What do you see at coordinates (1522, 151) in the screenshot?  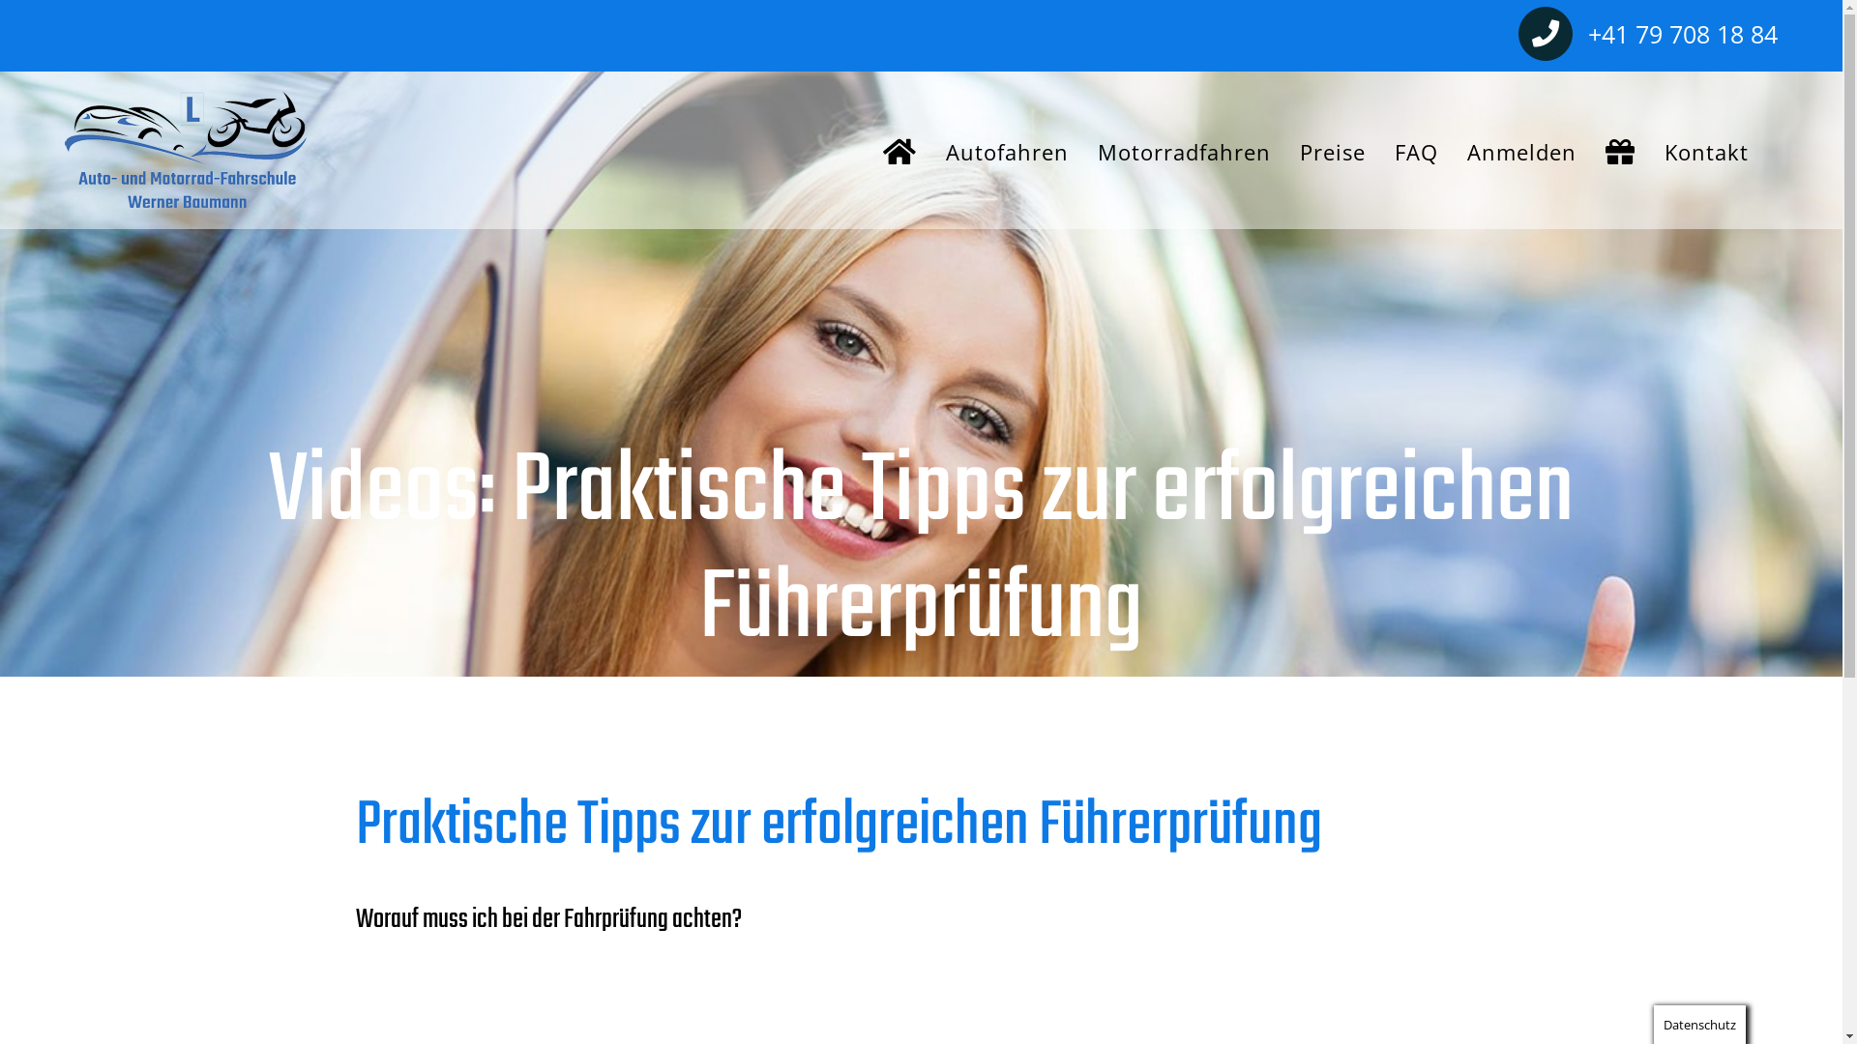 I see `Anmelden` at bounding box center [1522, 151].